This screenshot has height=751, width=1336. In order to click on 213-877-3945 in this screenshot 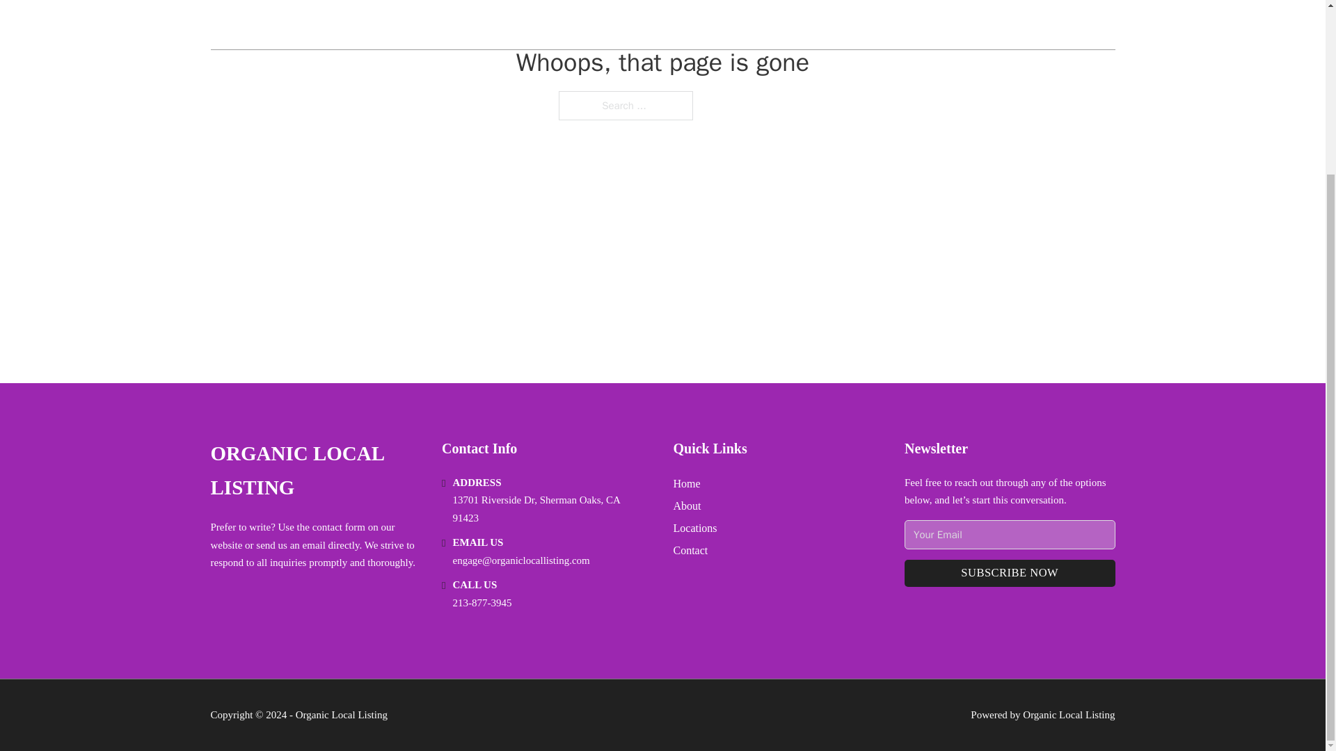, I will do `click(482, 602)`.